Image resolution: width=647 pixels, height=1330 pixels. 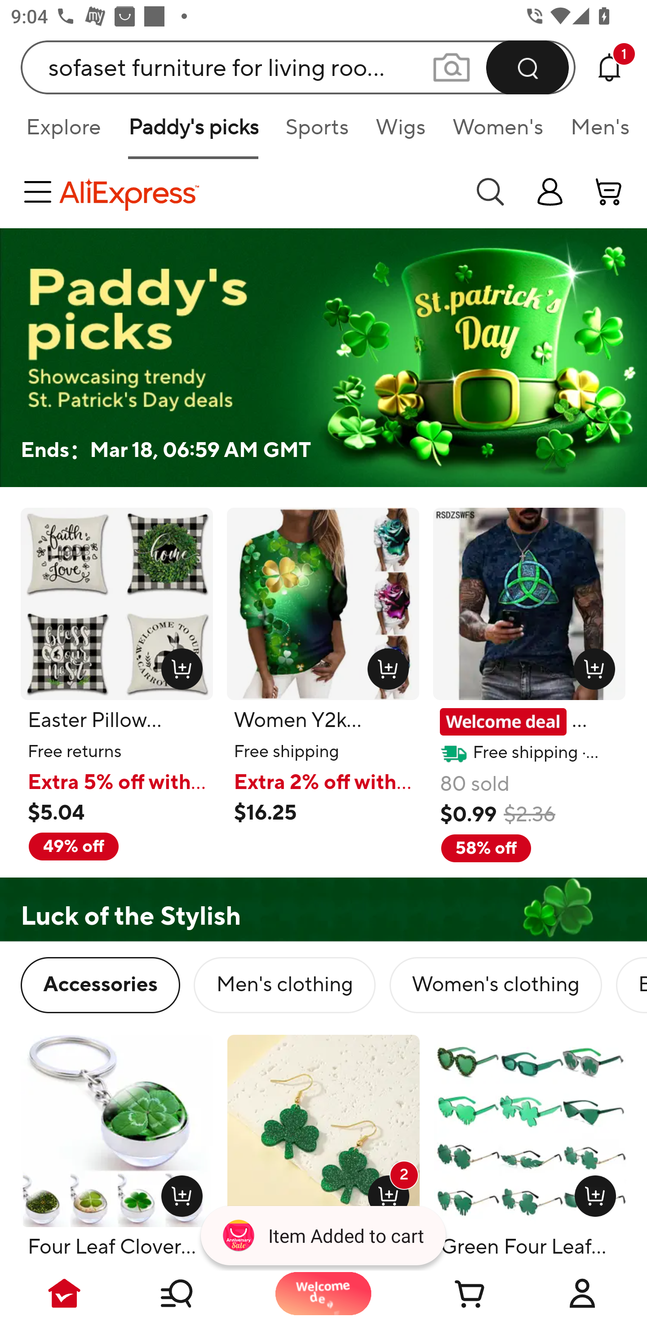 What do you see at coordinates (595, 132) in the screenshot?
I see `Men's` at bounding box center [595, 132].